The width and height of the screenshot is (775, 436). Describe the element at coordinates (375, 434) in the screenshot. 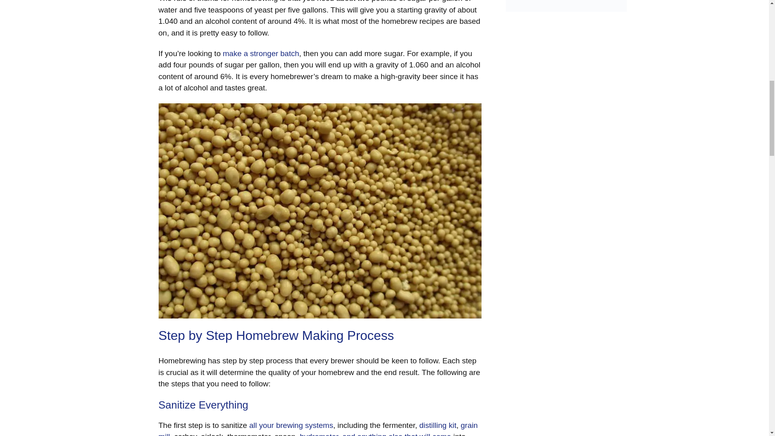

I see `hydrometer, and anything else that will come` at that location.